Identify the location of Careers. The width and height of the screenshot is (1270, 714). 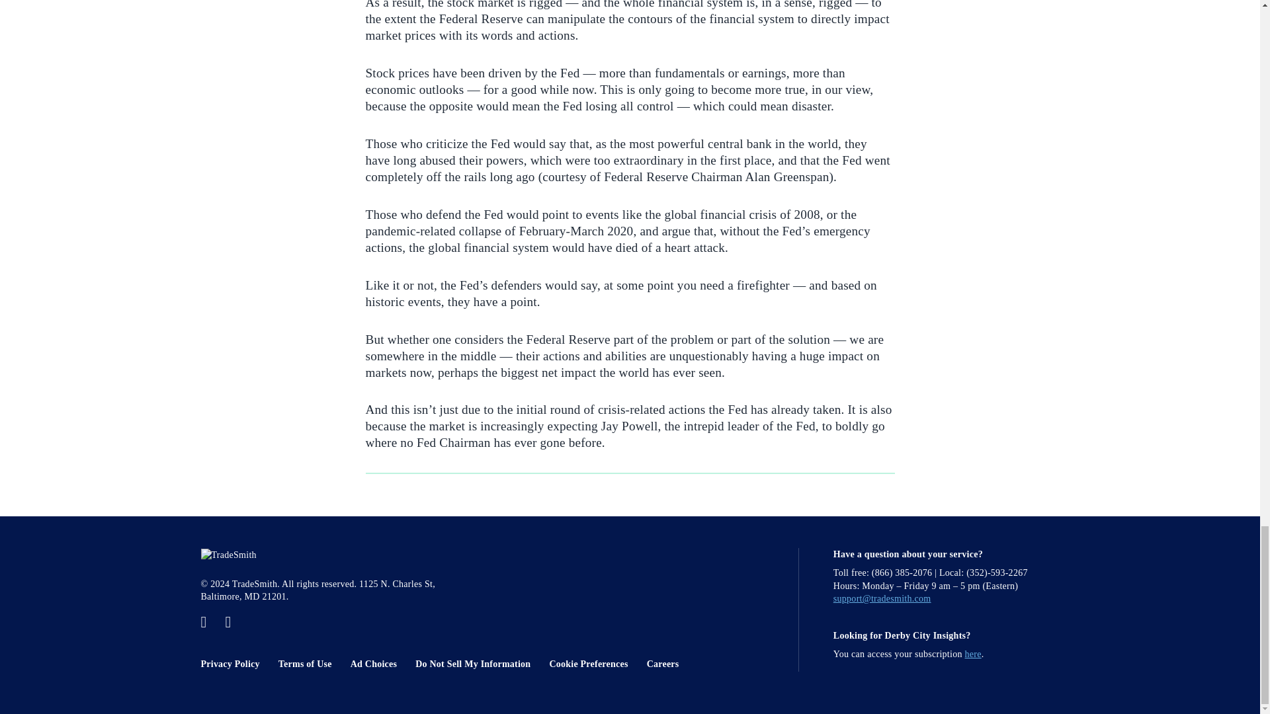
(671, 664).